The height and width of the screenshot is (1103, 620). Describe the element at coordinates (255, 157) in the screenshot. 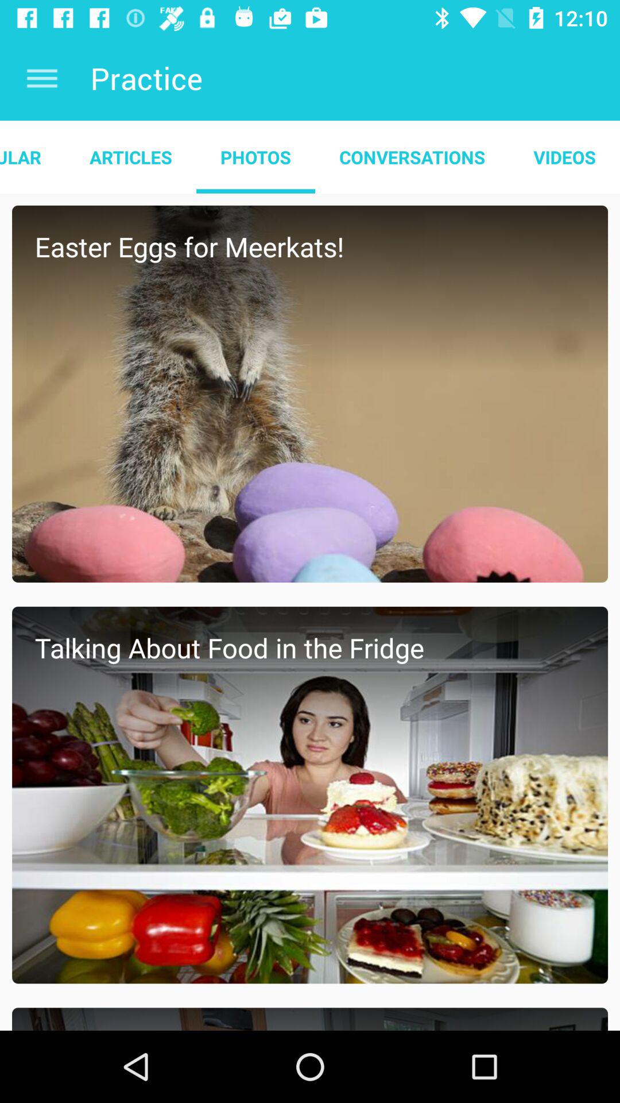

I see `open app to the left of conversations item` at that location.